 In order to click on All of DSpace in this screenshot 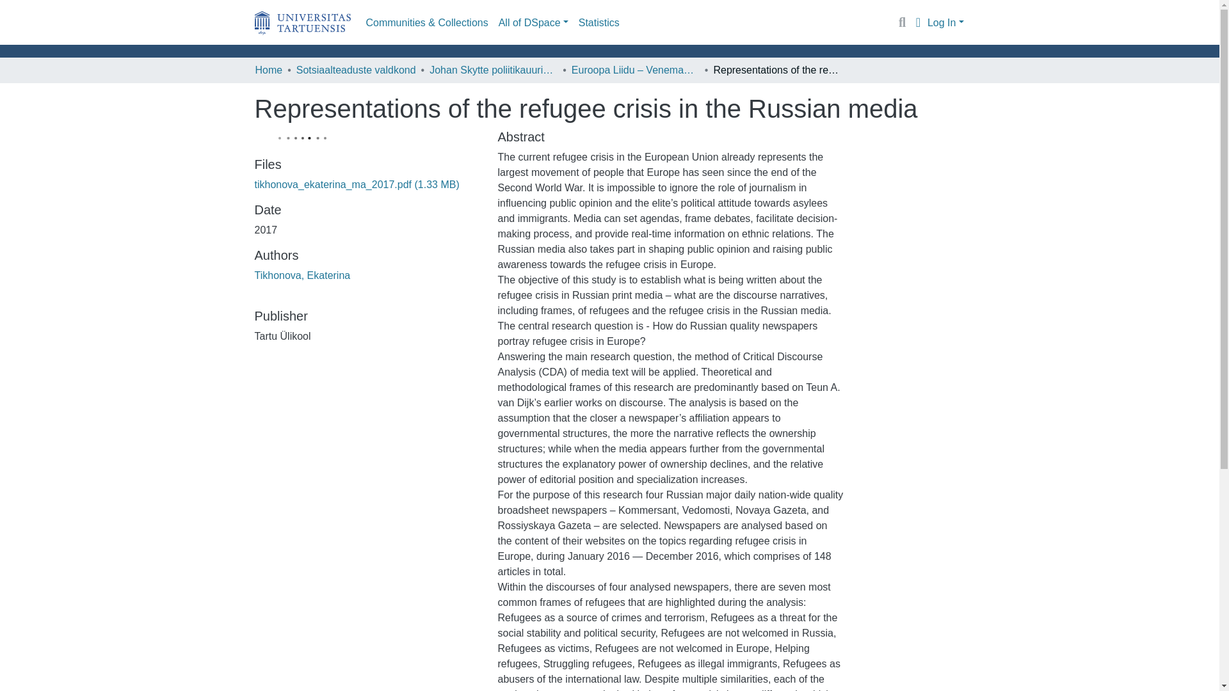, I will do `click(534, 23)`.